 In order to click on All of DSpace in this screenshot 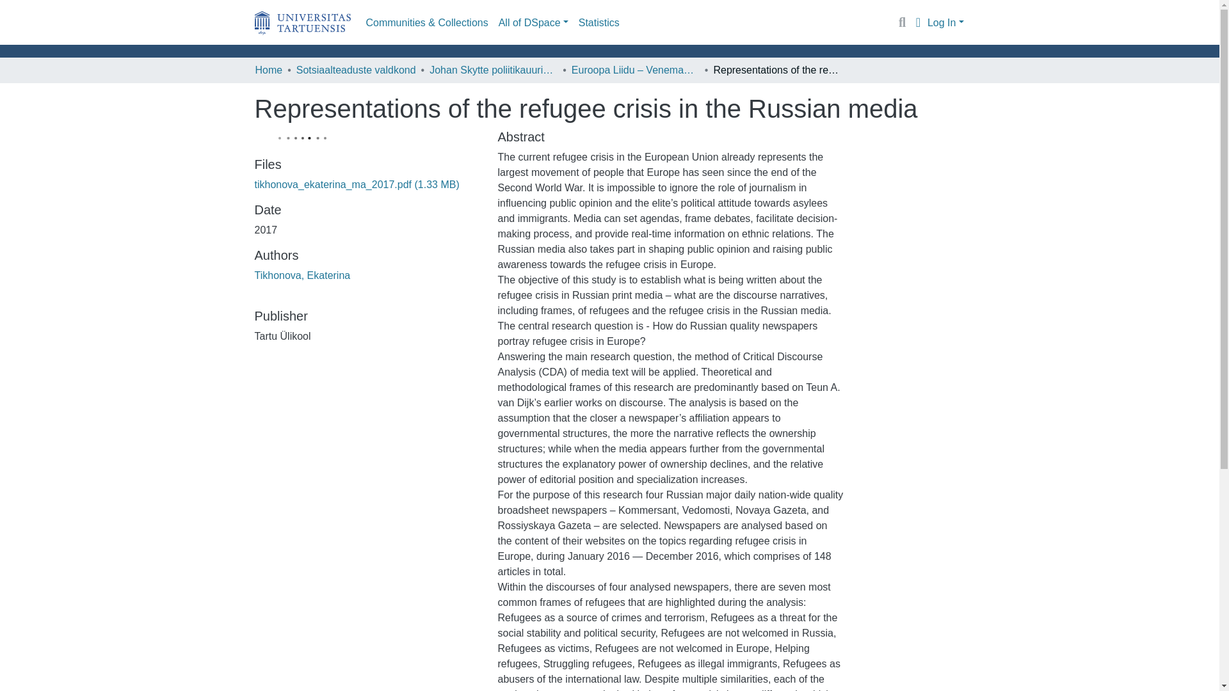, I will do `click(534, 23)`.